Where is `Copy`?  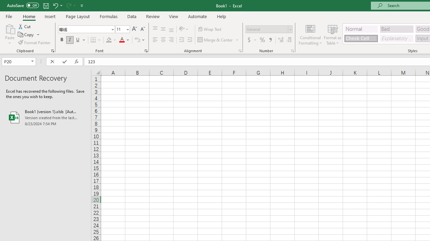
Copy is located at coordinates (26, 35).